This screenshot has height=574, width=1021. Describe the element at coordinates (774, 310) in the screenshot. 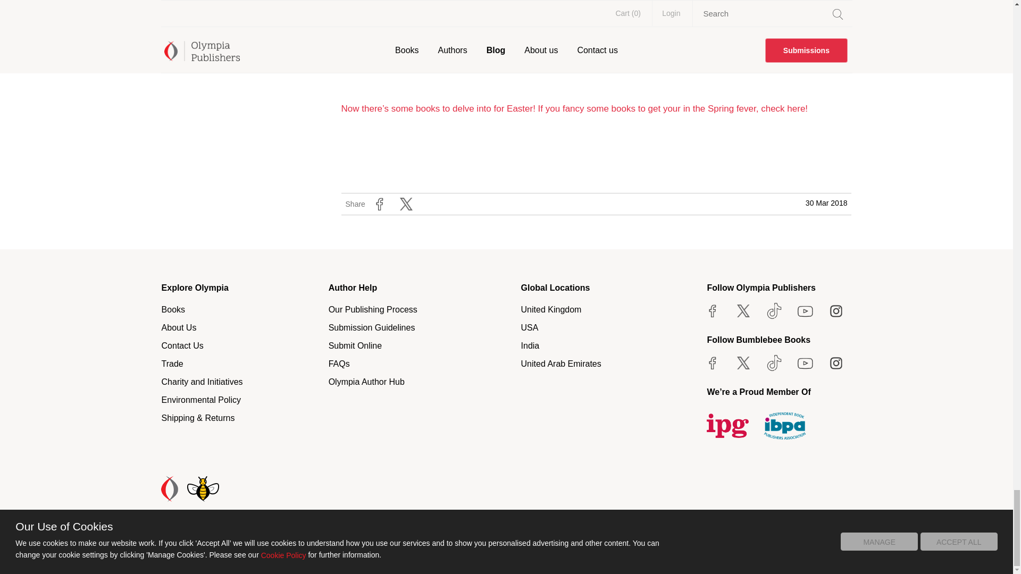

I see `Follow us on TikTok` at that location.